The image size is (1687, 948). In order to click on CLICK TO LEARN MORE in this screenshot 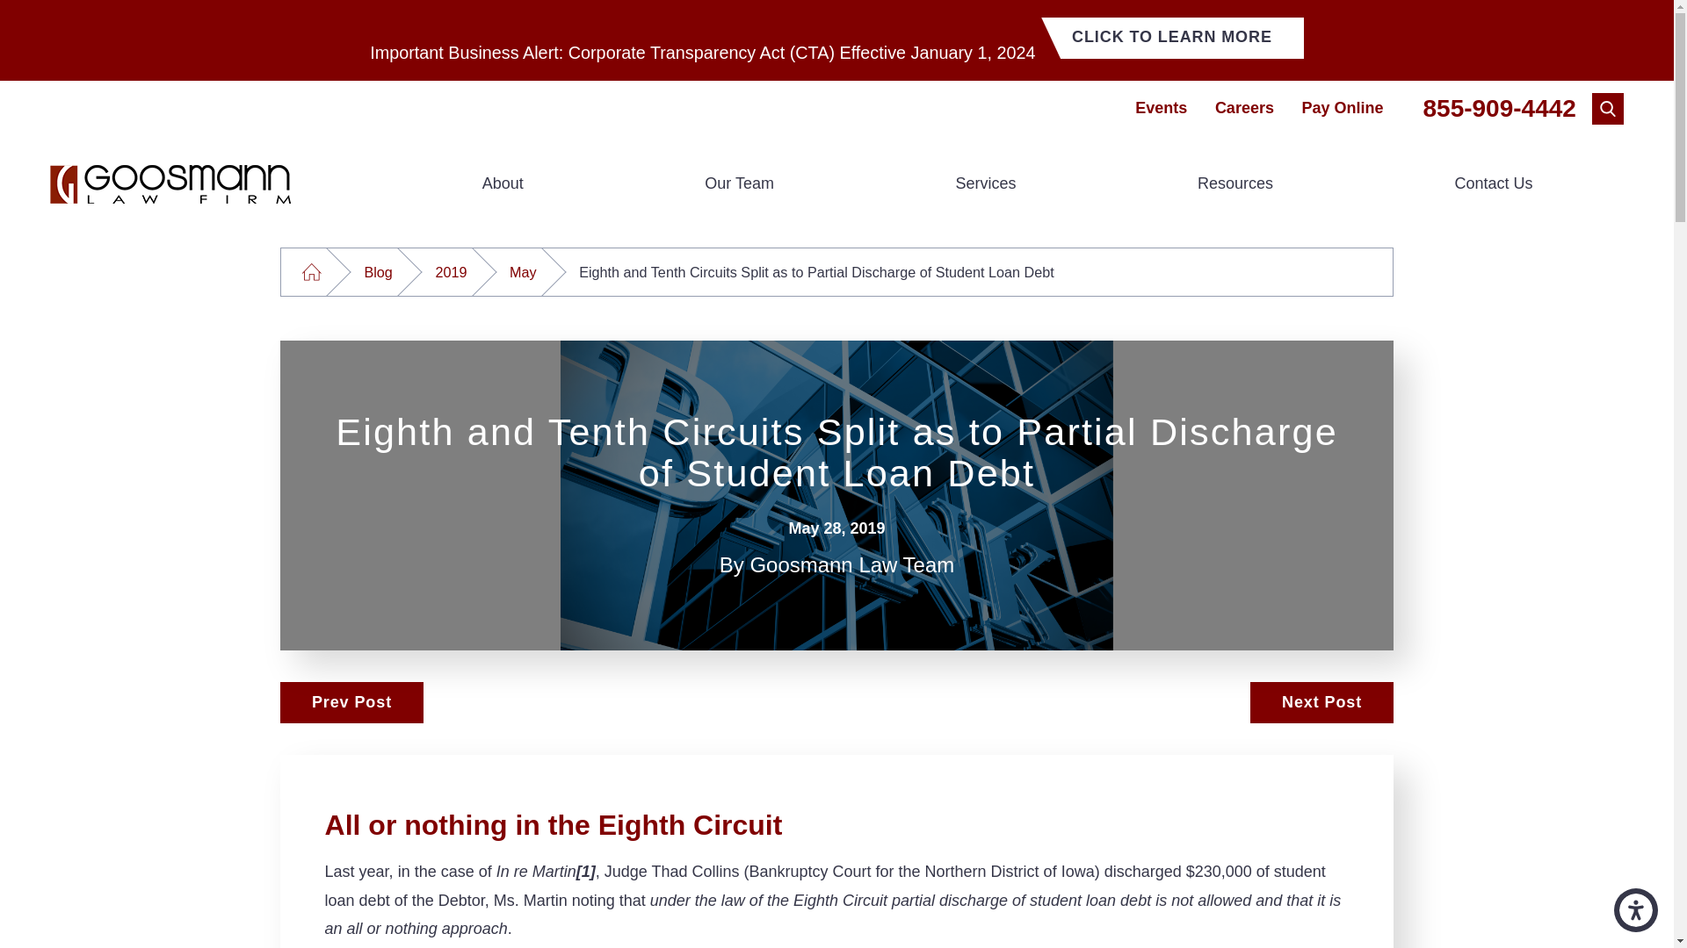, I will do `click(1172, 38)`.